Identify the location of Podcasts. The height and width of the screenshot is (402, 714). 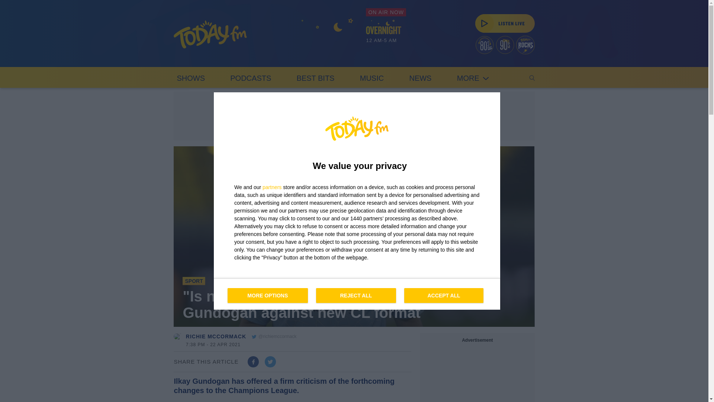
(356, 296).